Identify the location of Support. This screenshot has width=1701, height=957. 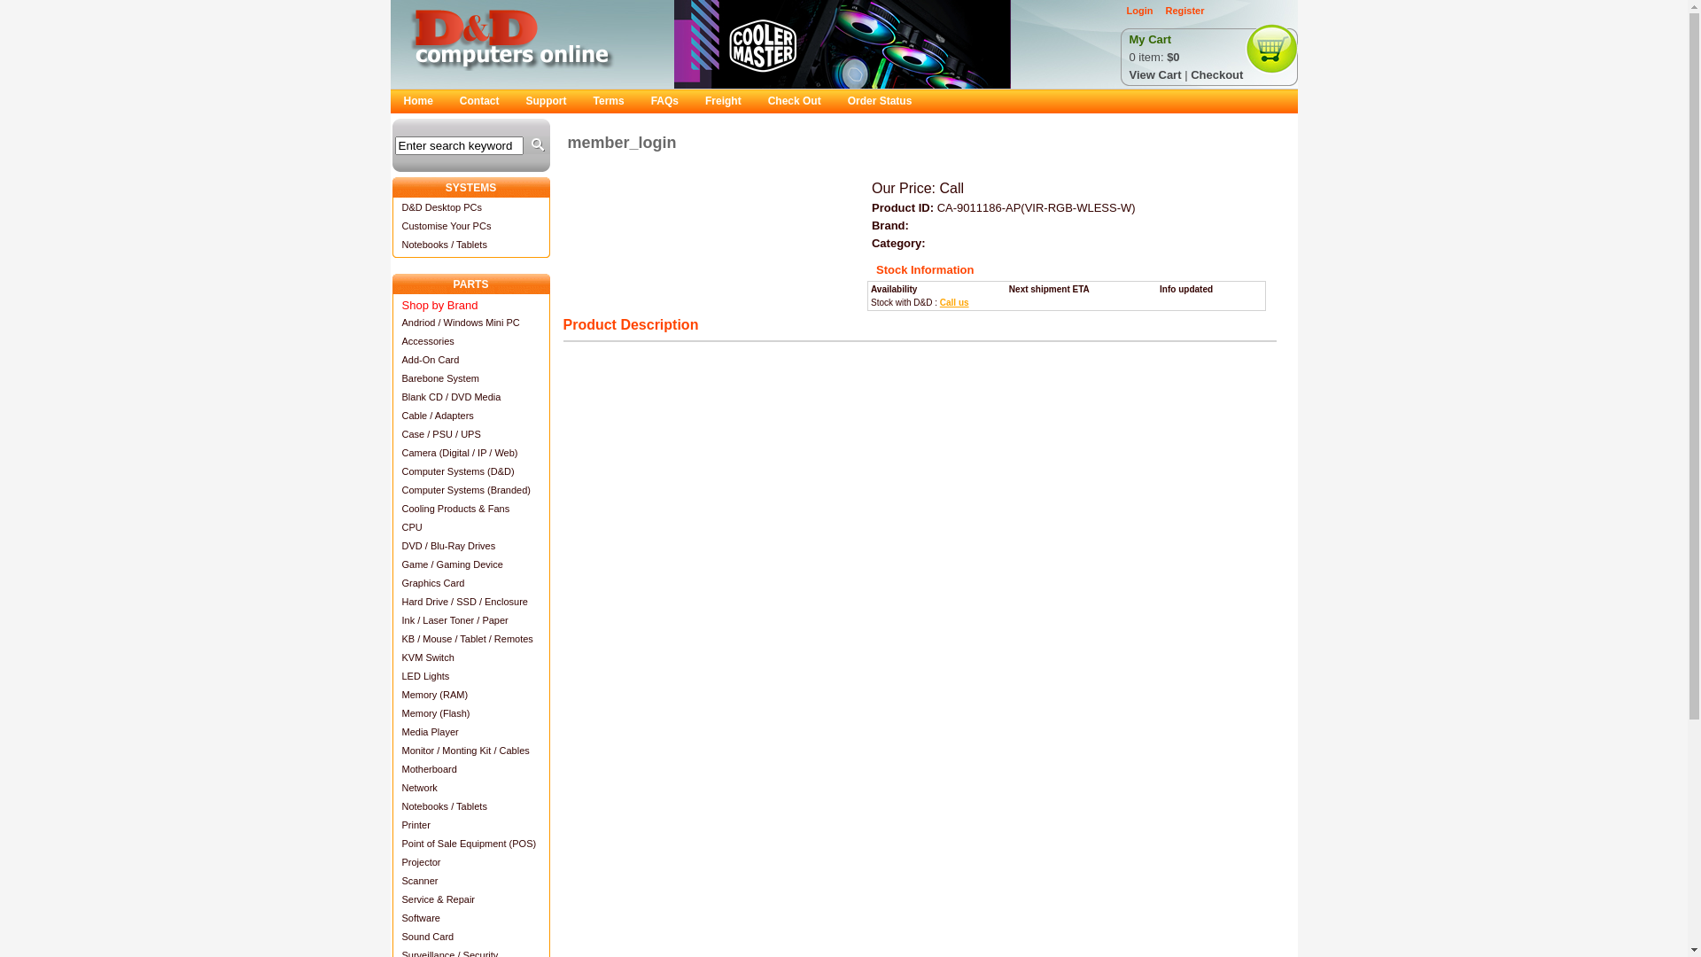
(547, 101).